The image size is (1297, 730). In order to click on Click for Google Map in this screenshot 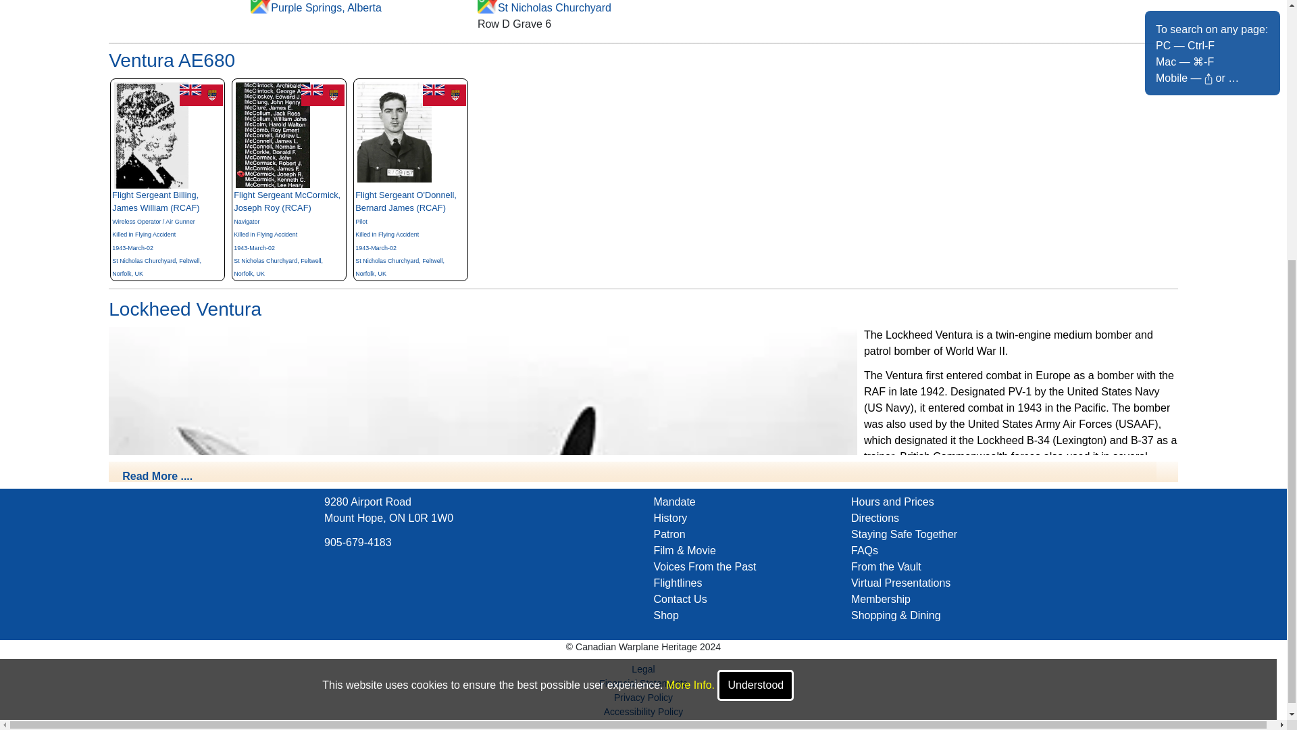, I will do `click(261, 7)`.